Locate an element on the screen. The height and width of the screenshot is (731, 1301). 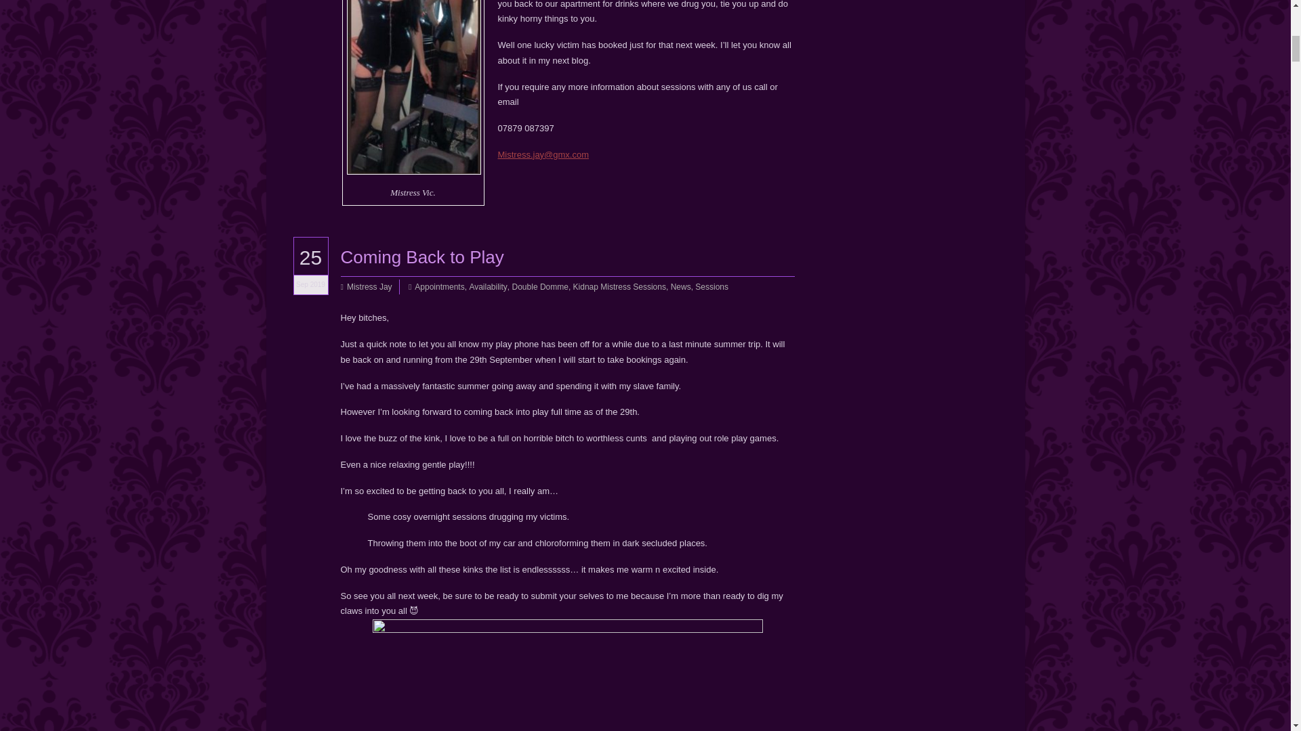
Kidnap Mistress Sessions is located at coordinates (619, 286).